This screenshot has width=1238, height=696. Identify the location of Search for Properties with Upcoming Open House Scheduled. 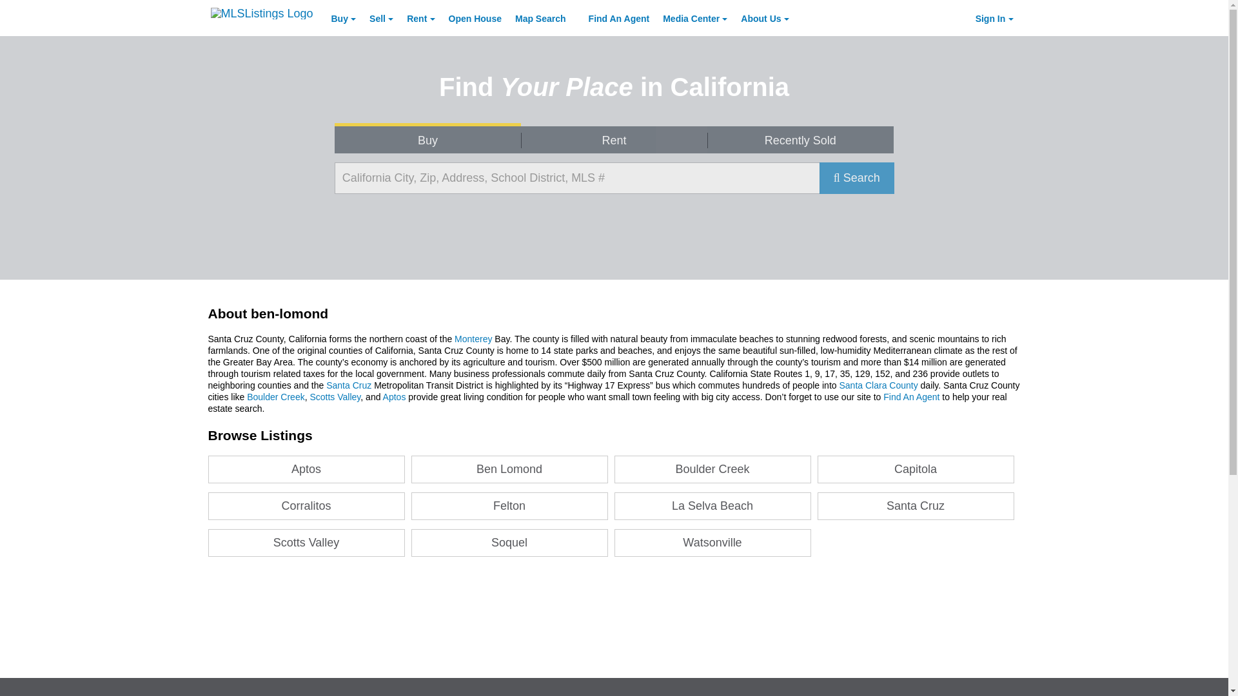
(475, 17).